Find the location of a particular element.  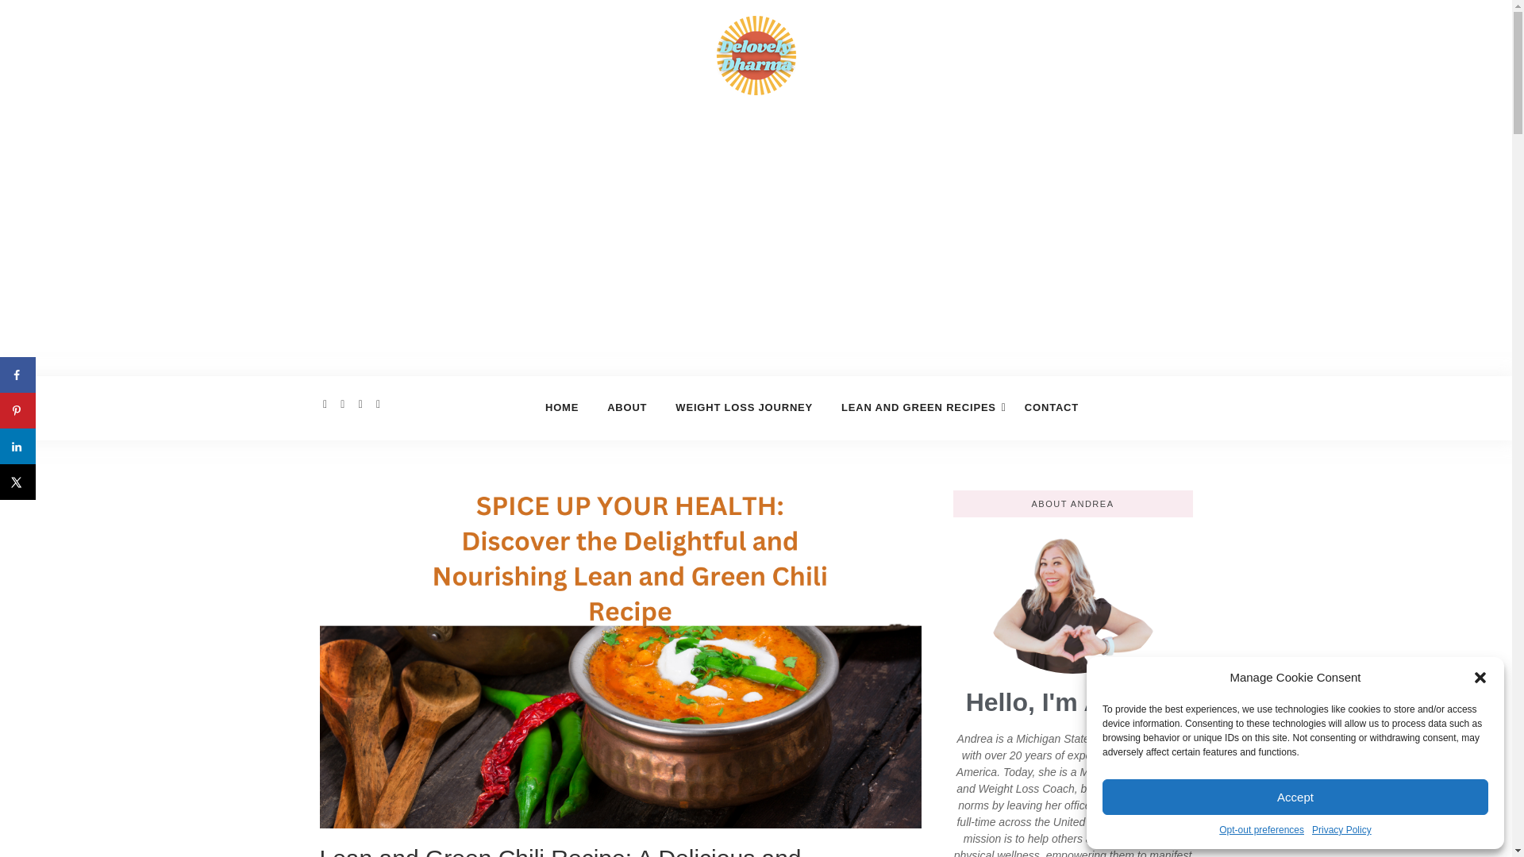

HOME is located at coordinates (562, 408).